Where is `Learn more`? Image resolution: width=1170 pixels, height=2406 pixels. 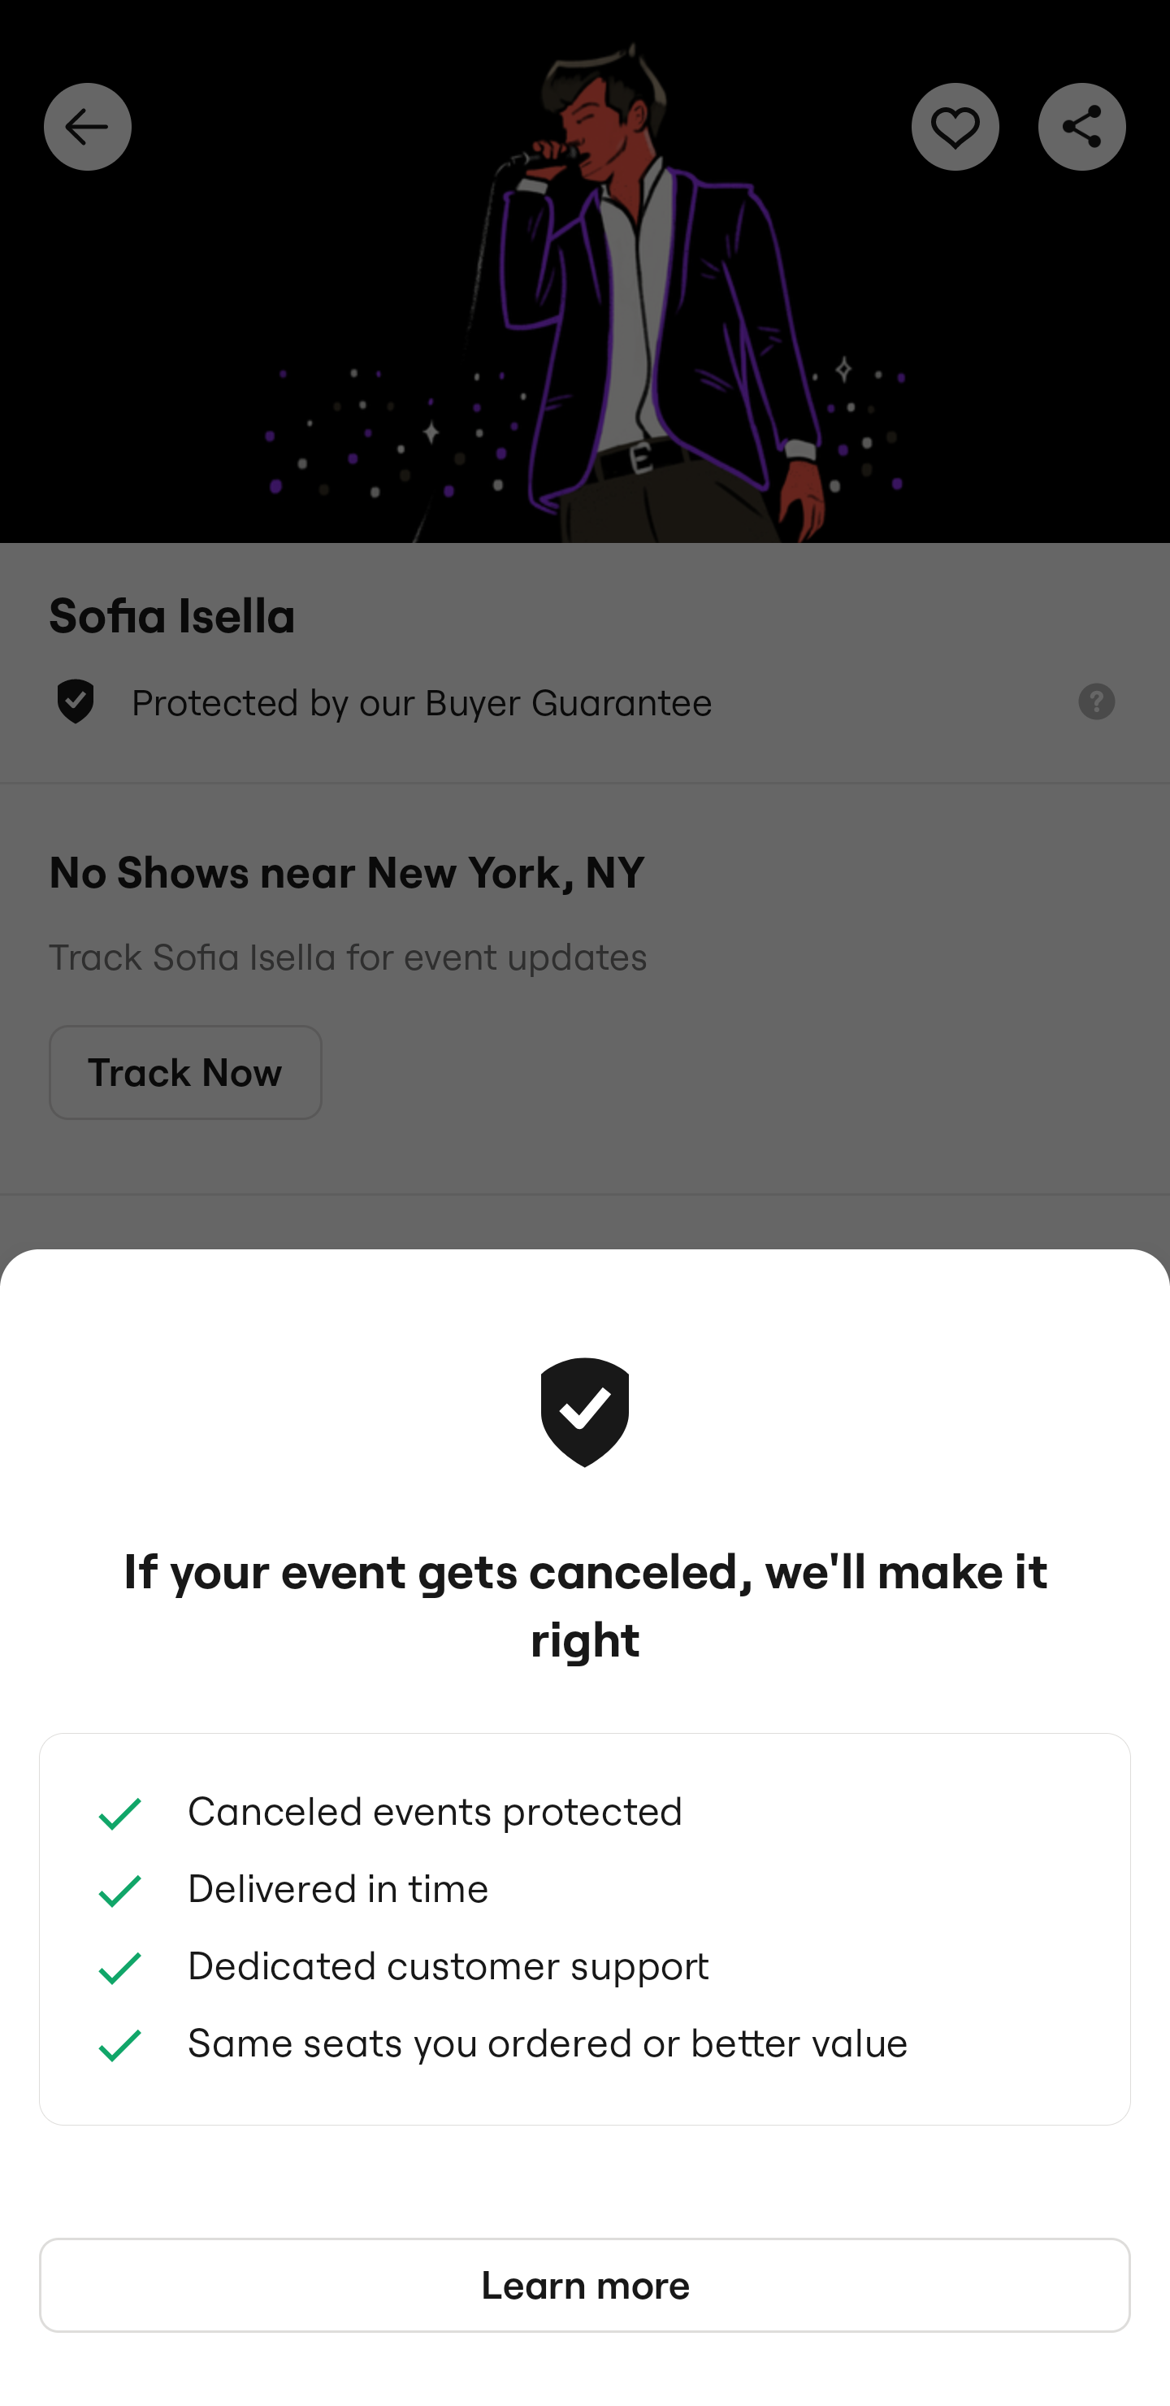 Learn more is located at coordinates (585, 2286).